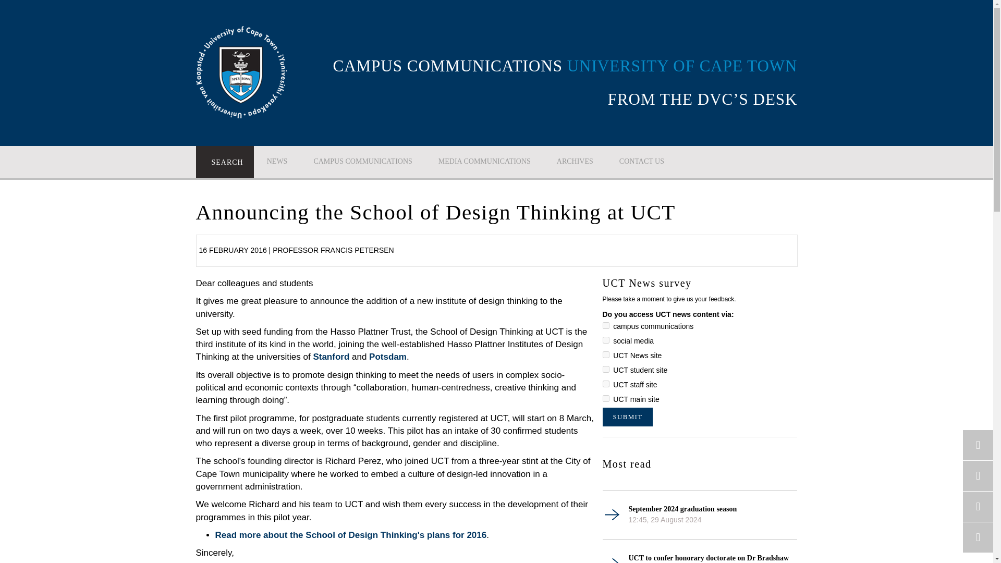 This screenshot has width=1001, height=563. What do you see at coordinates (277, 161) in the screenshot?
I see `NEWS` at bounding box center [277, 161].